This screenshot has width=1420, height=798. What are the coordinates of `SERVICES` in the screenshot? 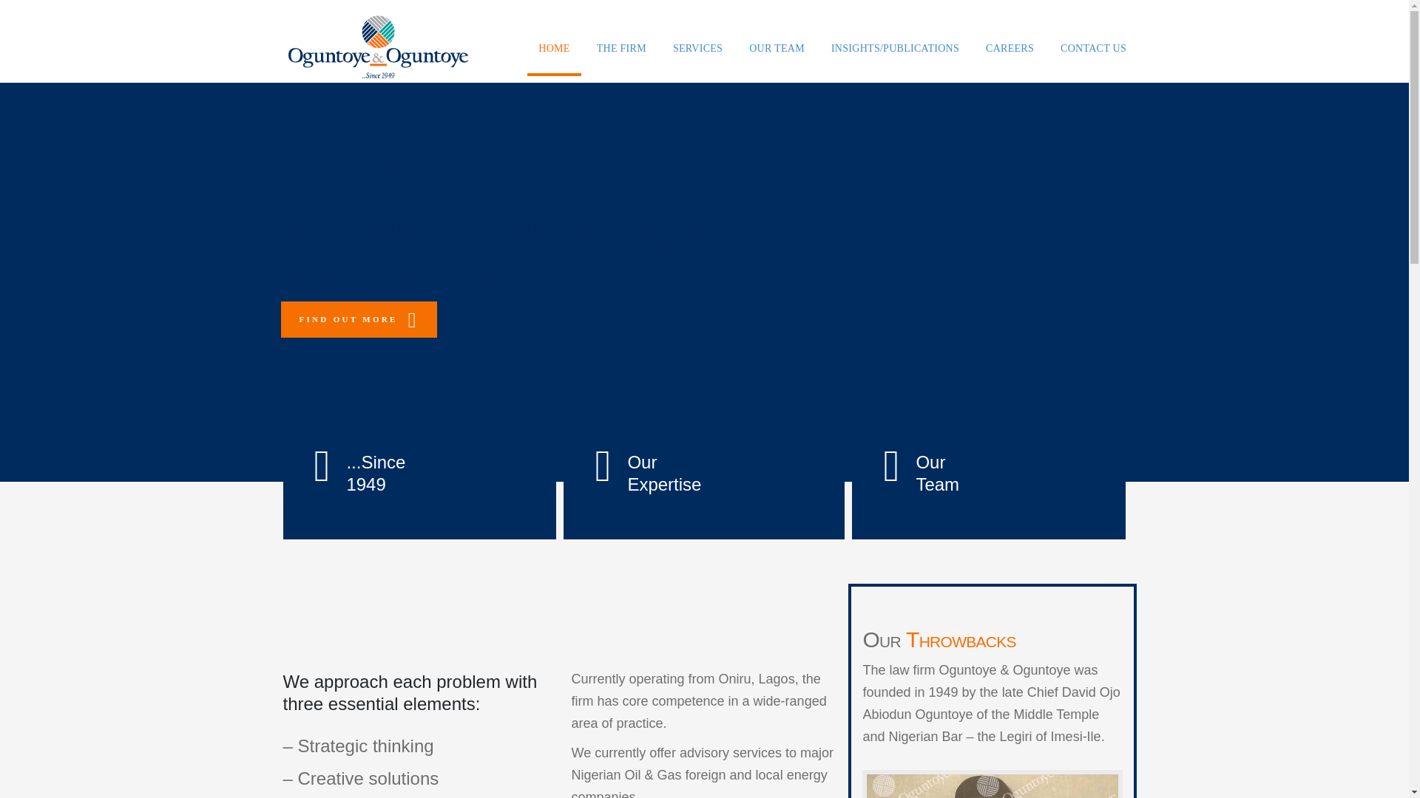 It's located at (697, 48).